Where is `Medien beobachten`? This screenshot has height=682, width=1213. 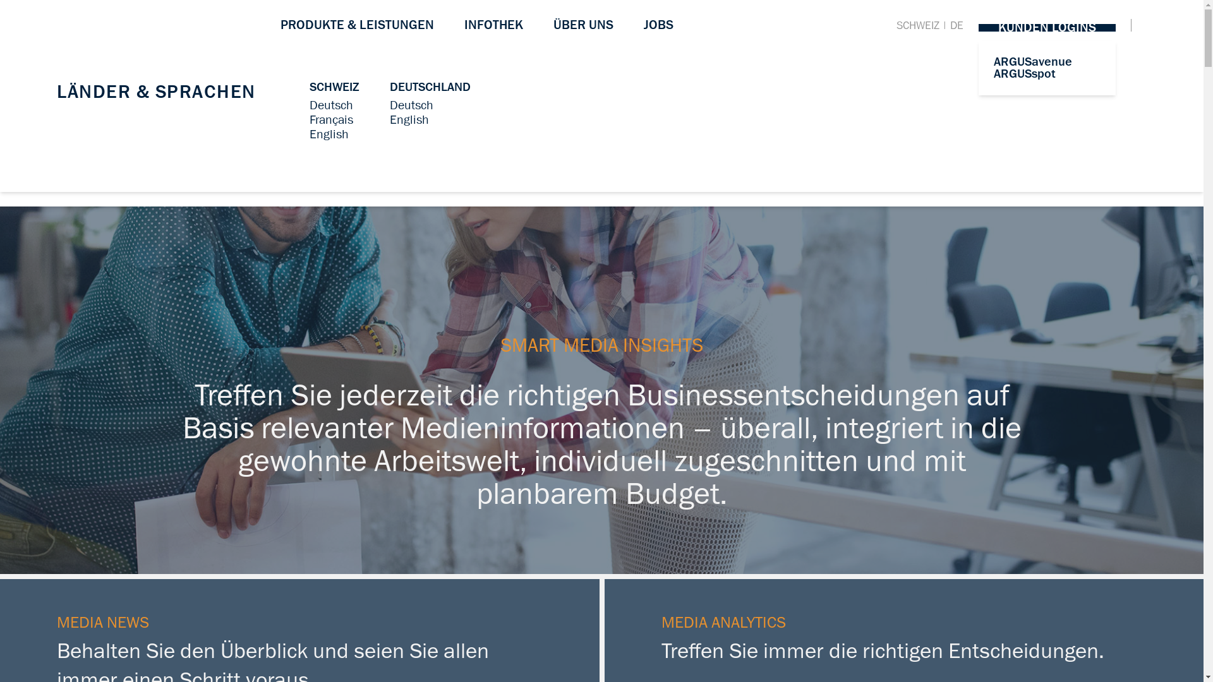 Medien beobachten is located at coordinates (361, 106).